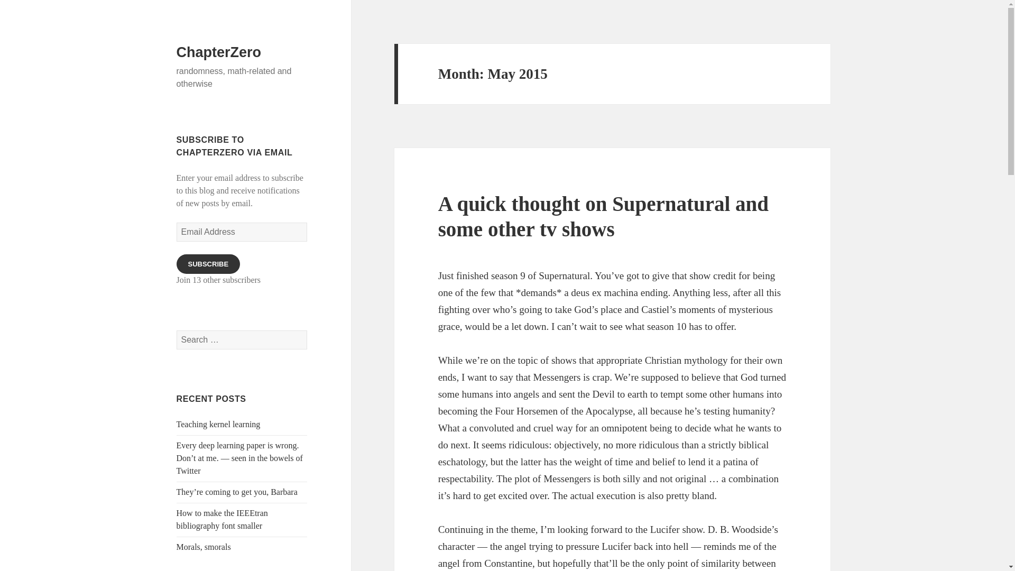 The height and width of the screenshot is (571, 1015). What do you see at coordinates (222, 519) in the screenshot?
I see `How to make the IEEEtran bibliography font smaller` at bounding box center [222, 519].